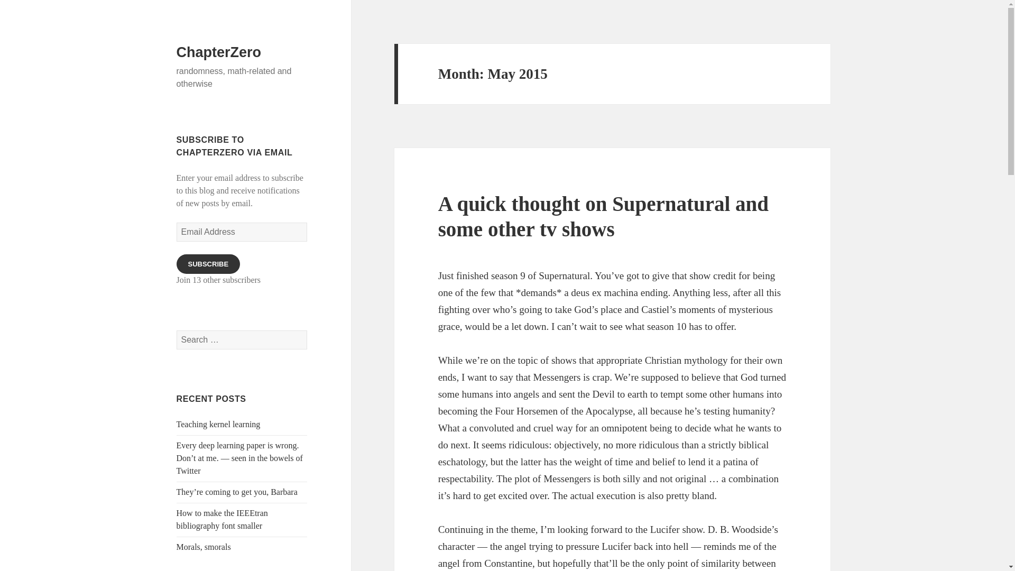 The height and width of the screenshot is (571, 1015). What do you see at coordinates (222, 519) in the screenshot?
I see `How to make the IEEEtran bibliography font smaller` at bounding box center [222, 519].